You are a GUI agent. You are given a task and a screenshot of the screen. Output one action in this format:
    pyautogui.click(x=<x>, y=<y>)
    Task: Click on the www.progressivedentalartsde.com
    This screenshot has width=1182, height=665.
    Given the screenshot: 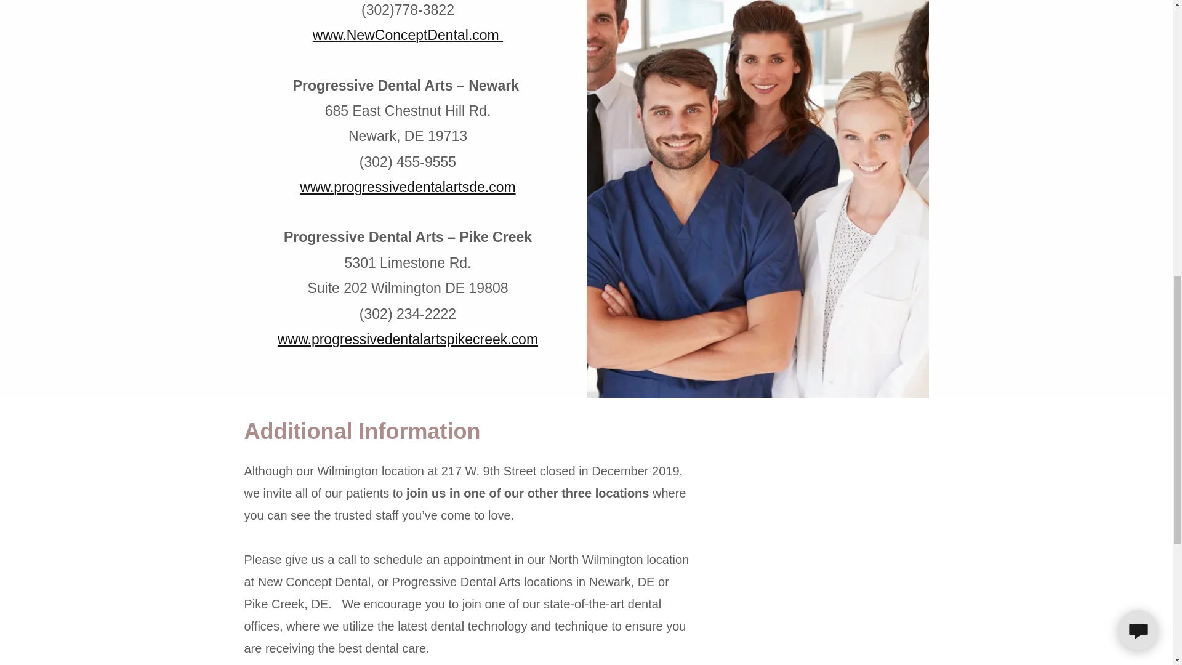 What is the action you would take?
    pyautogui.click(x=408, y=187)
    